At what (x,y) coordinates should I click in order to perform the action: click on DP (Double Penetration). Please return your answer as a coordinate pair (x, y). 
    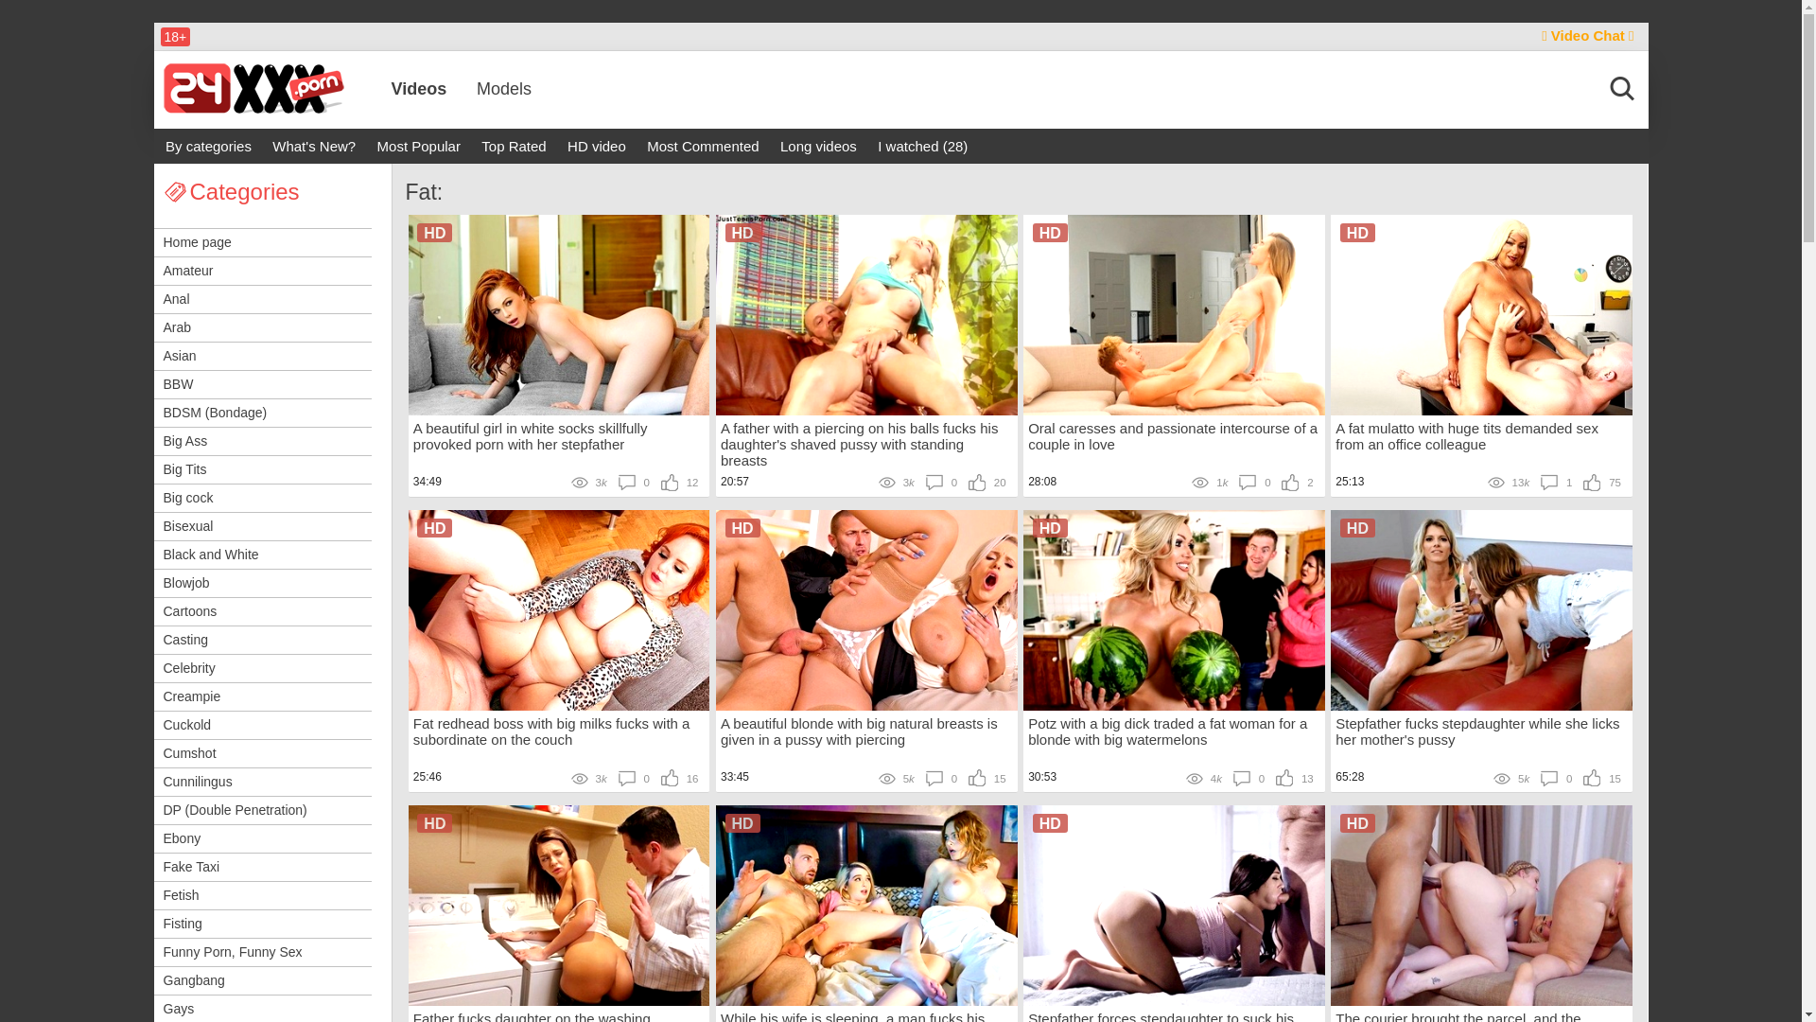
    Looking at the image, I should click on (263, 810).